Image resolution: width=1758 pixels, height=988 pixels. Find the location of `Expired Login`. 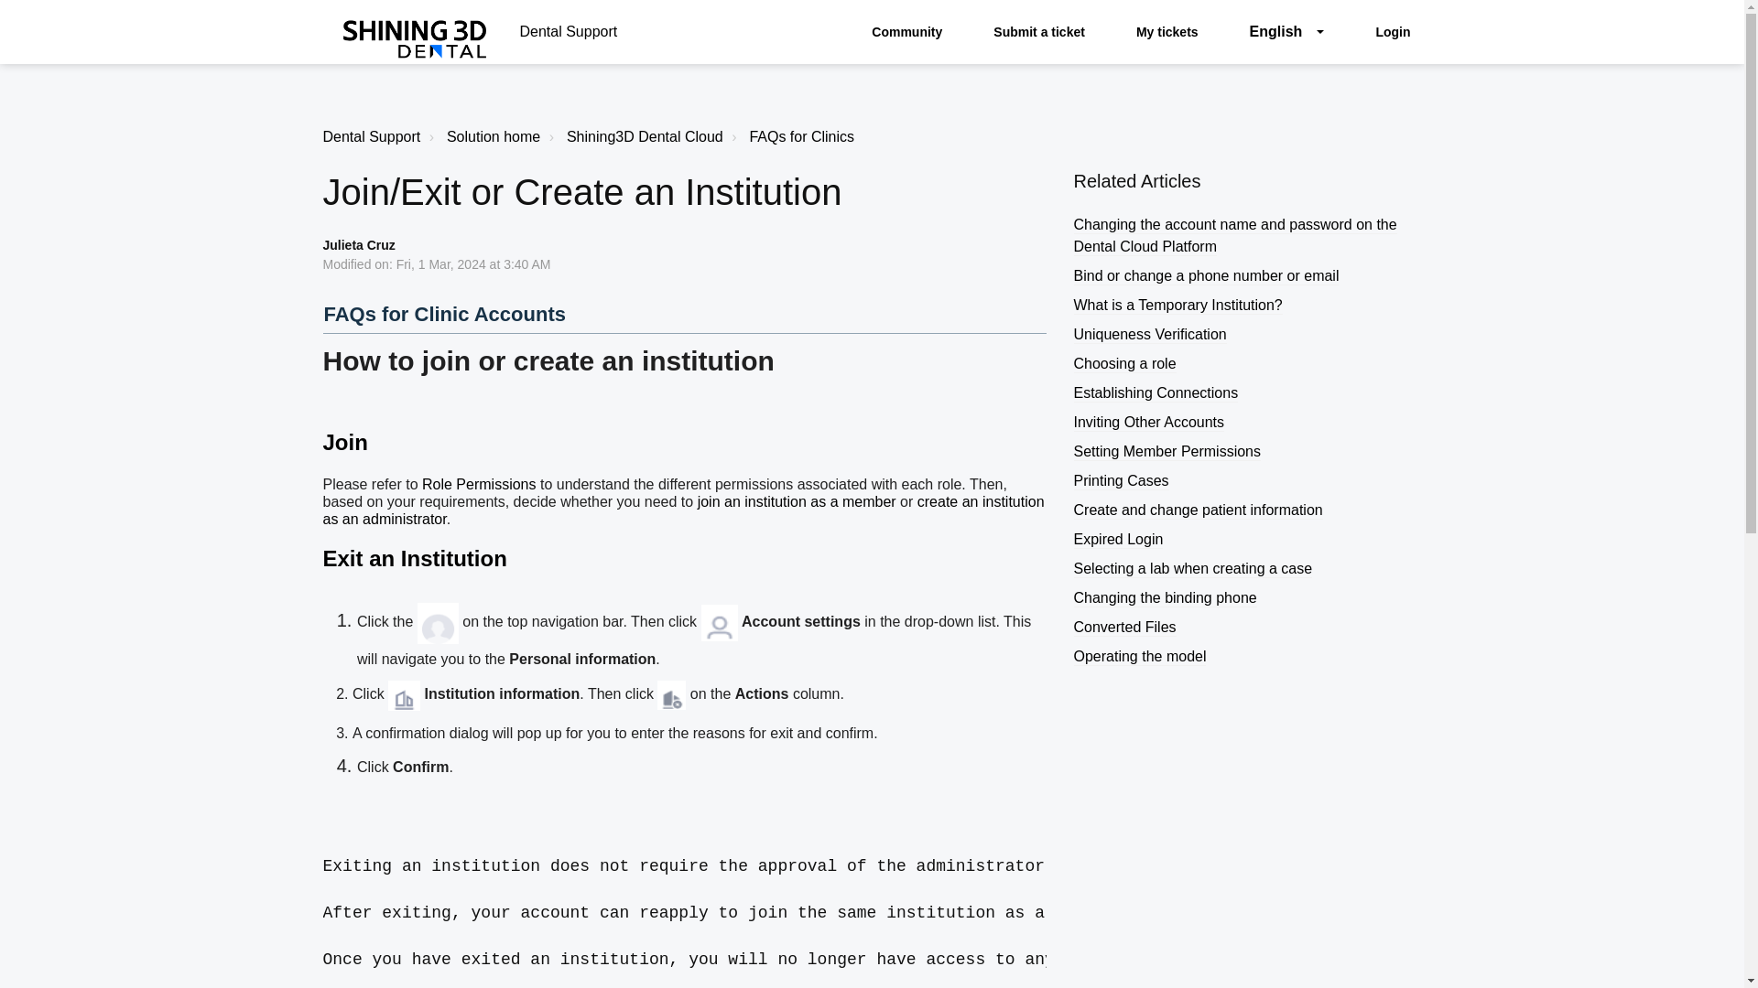

Expired Login is located at coordinates (1117, 540).